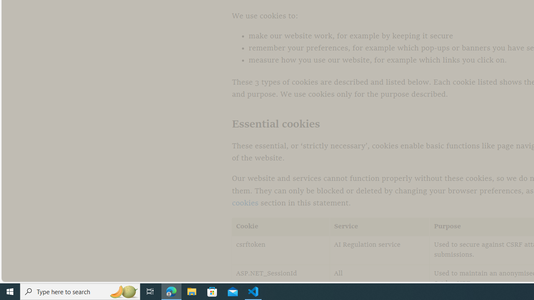 This screenshot has height=300, width=534. Describe the element at coordinates (380, 250) in the screenshot. I see `AI Regulation service` at that location.